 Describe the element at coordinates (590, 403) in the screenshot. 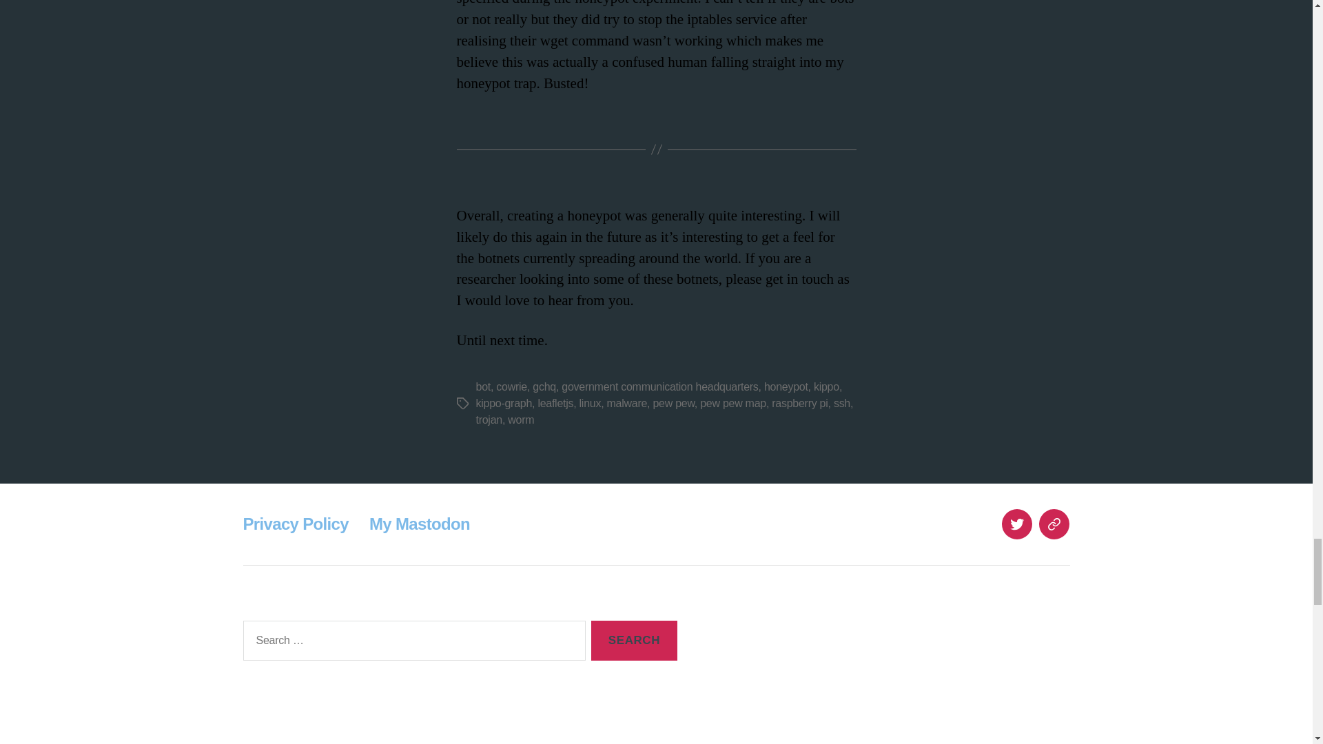

I see `linux` at that location.